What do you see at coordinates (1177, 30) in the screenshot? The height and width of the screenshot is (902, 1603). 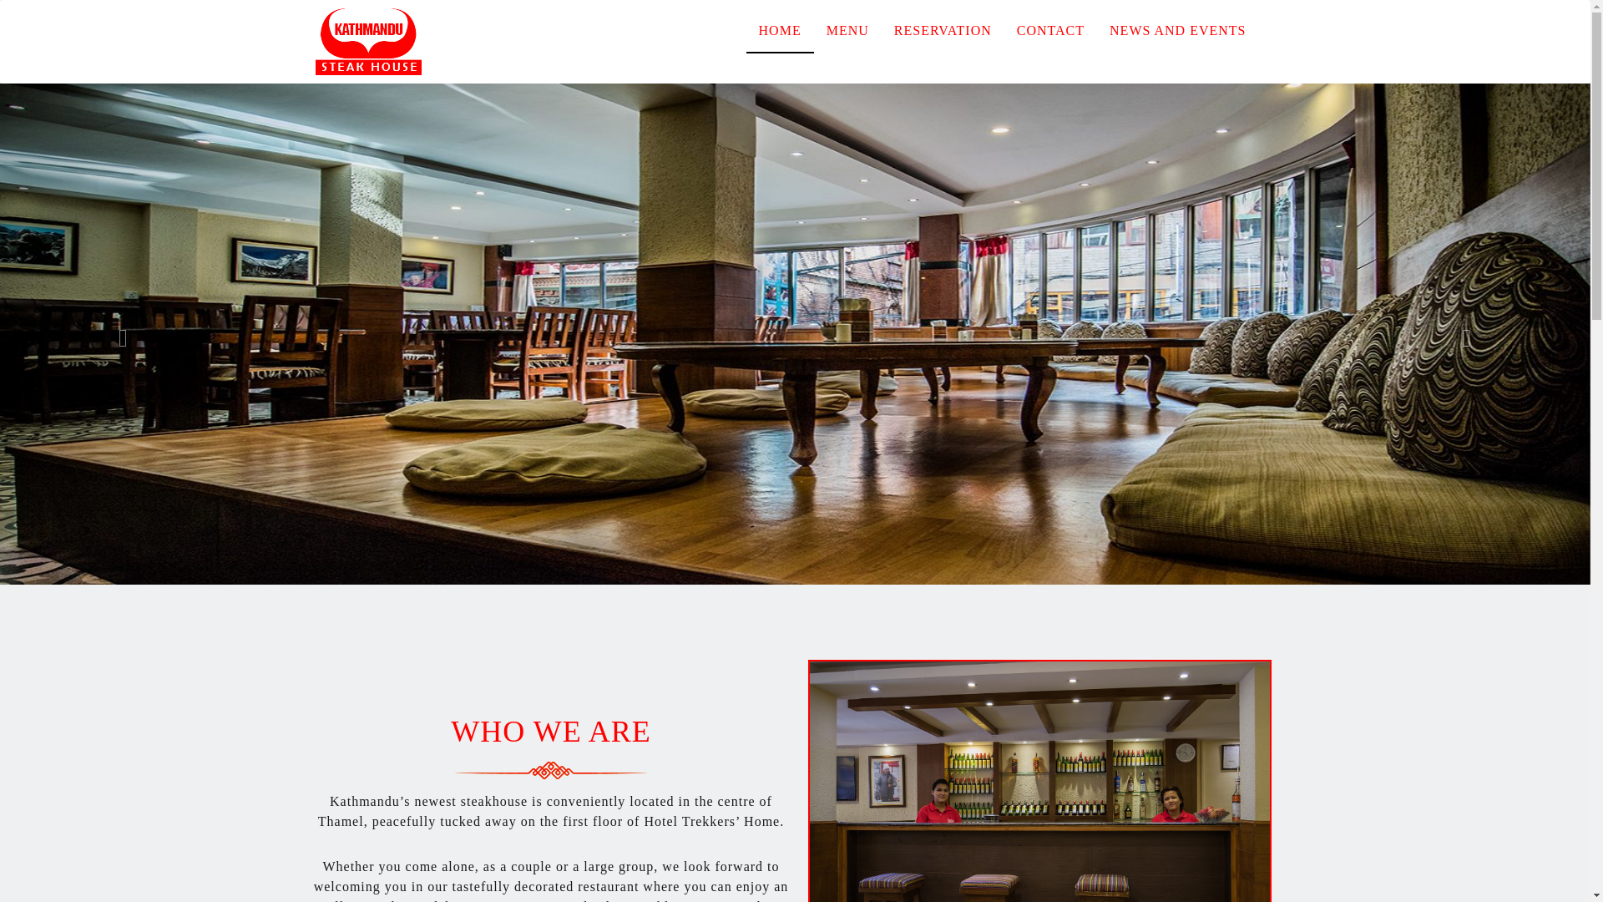 I see `NEWS AND EVENTS` at bounding box center [1177, 30].